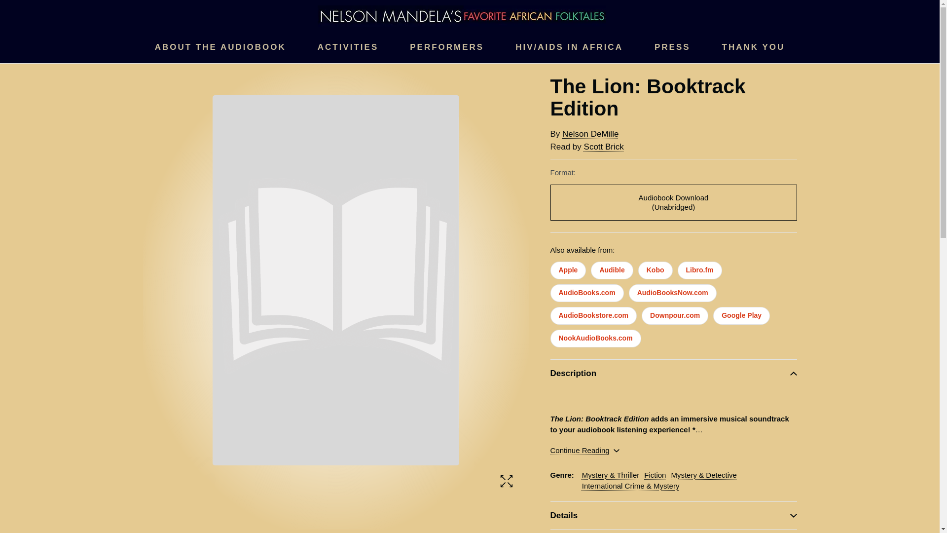 Image resolution: width=947 pixels, height=533 pixels. I want to click on Apple, so click(568, 270).